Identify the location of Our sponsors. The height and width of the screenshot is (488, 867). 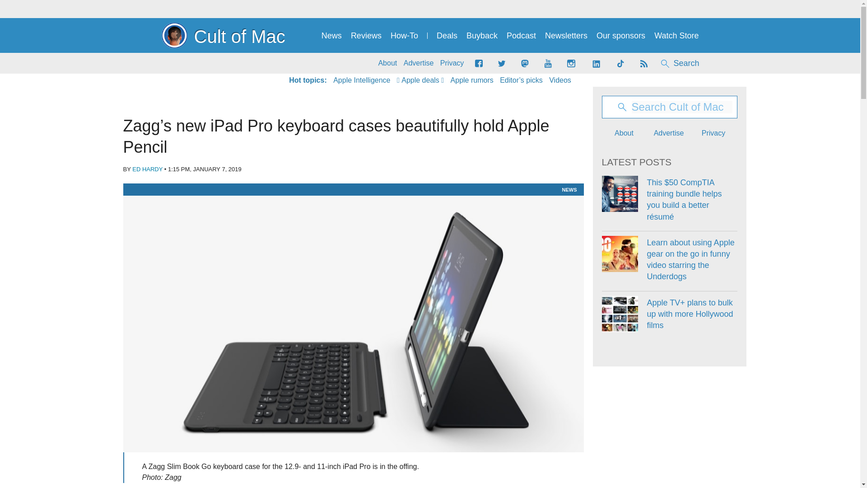
(620, 36).